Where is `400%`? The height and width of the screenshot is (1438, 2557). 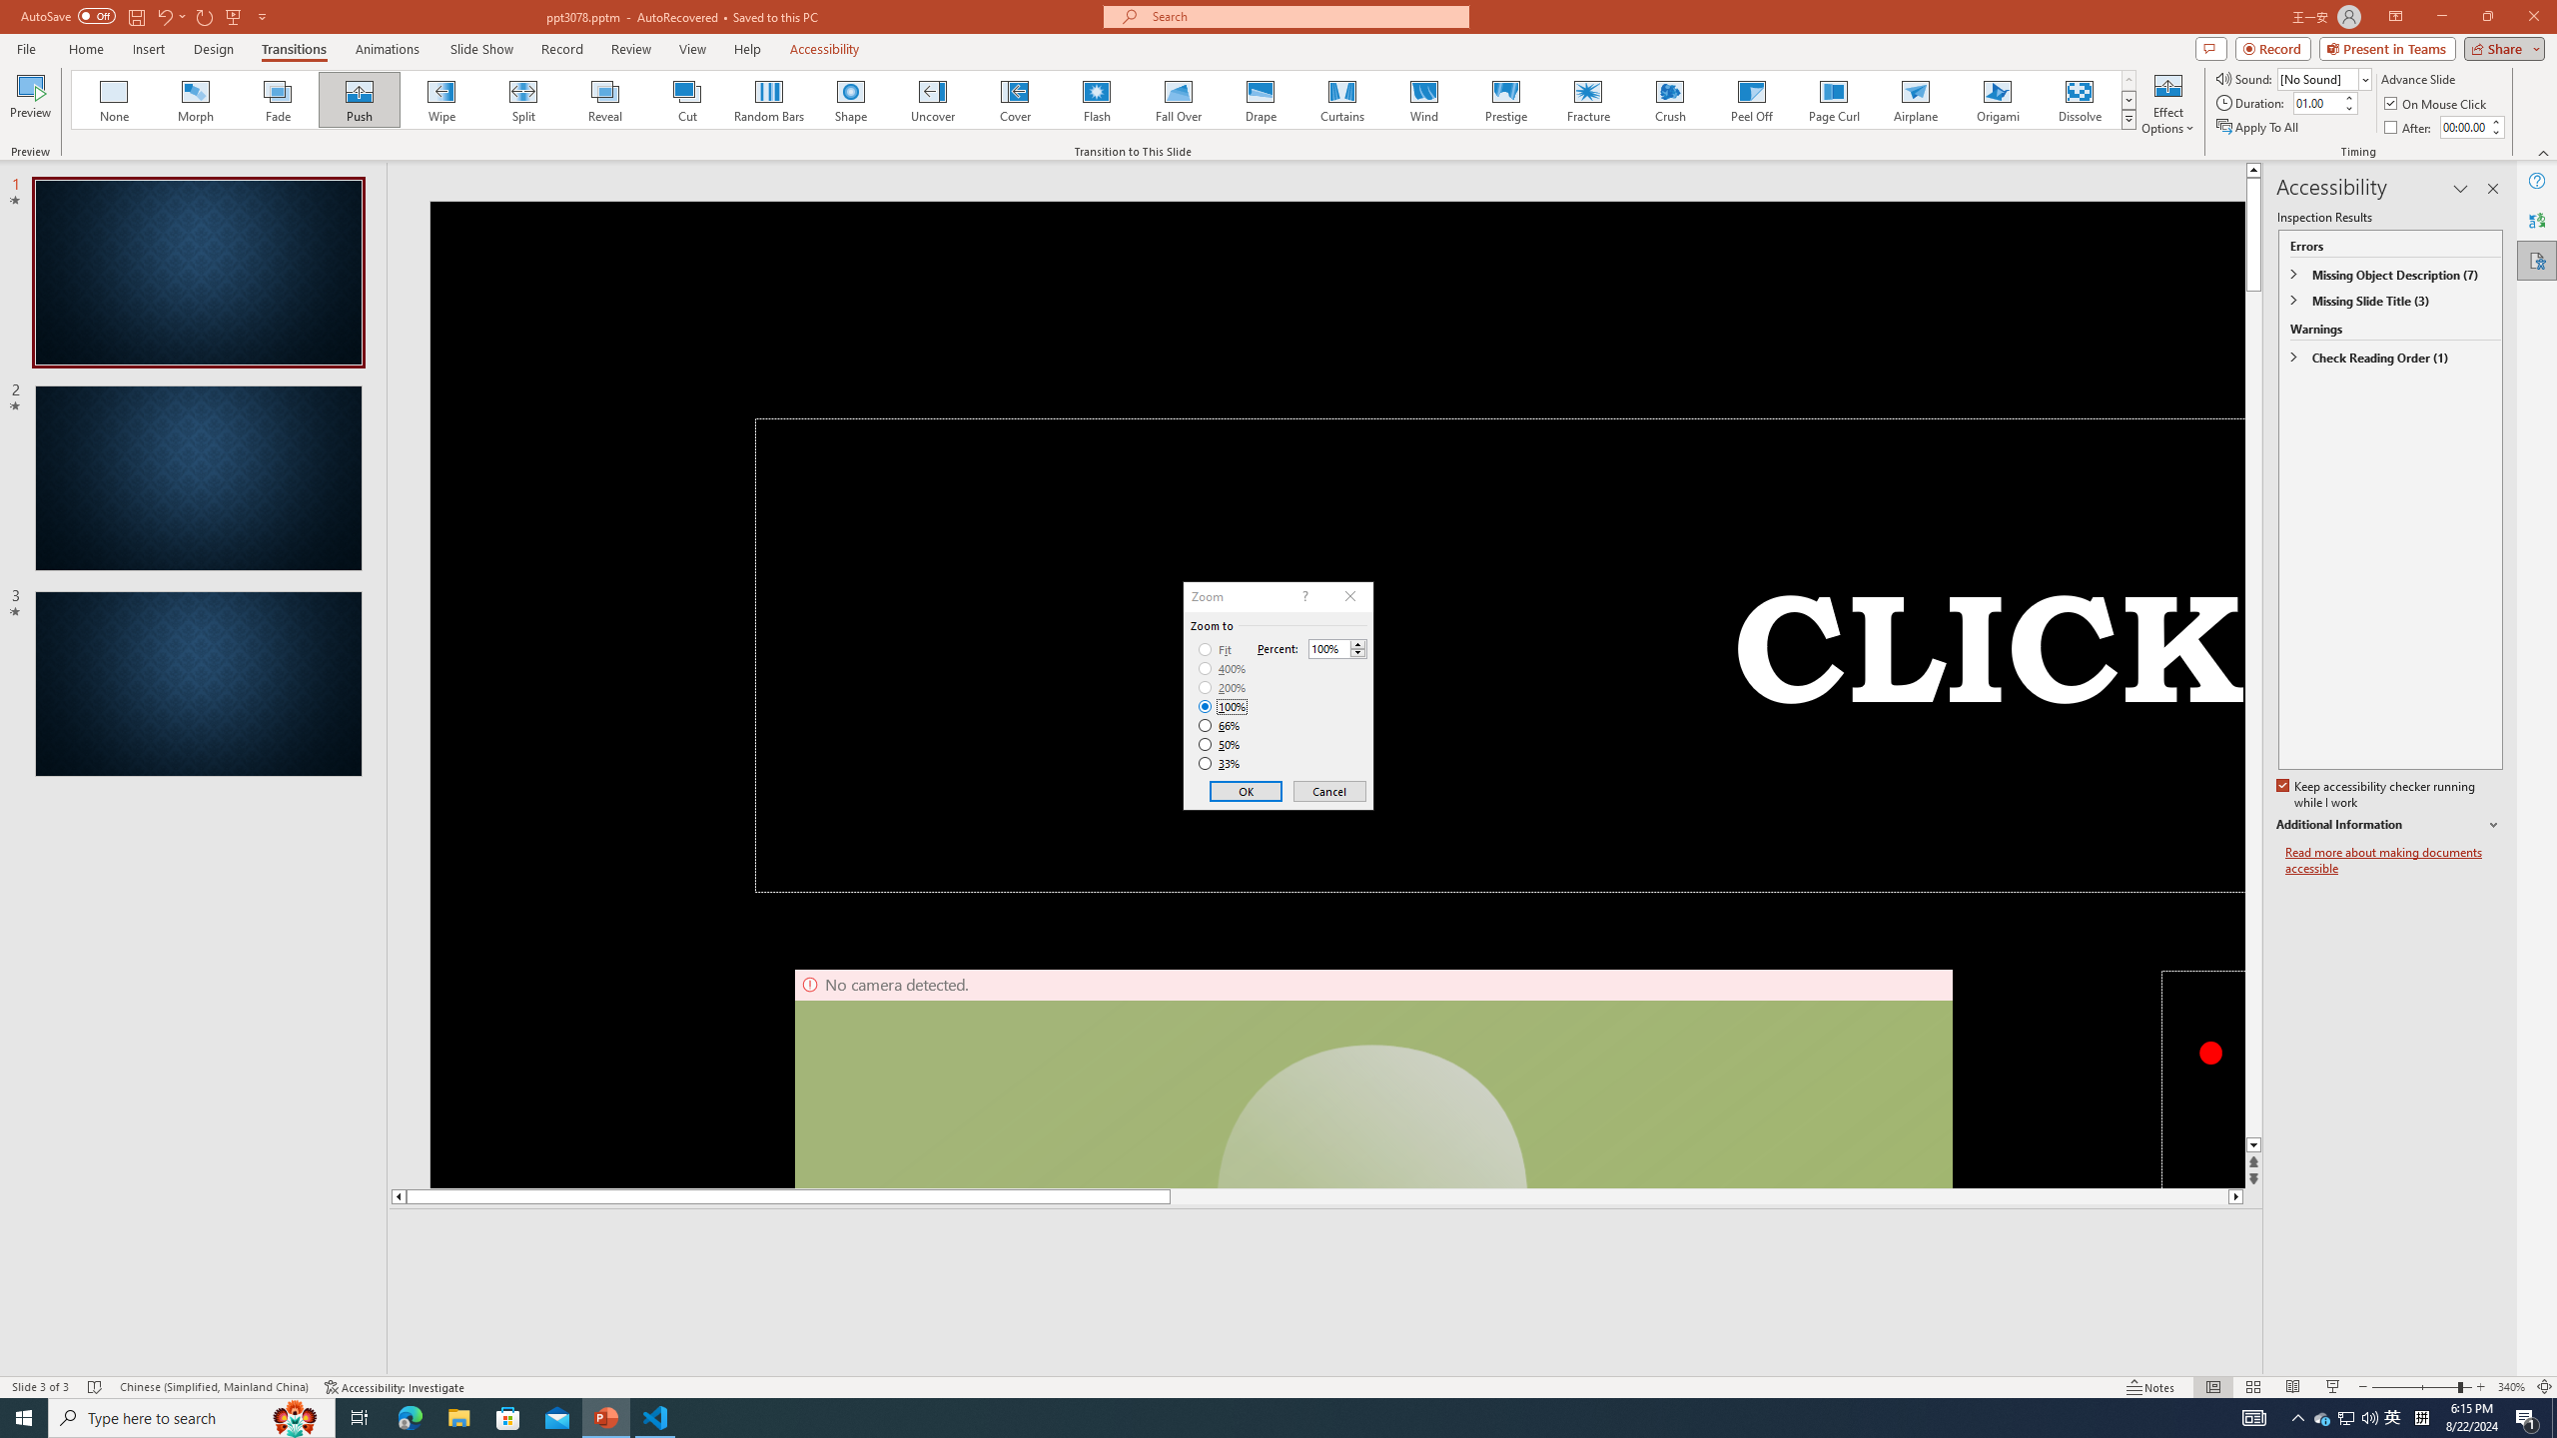 400% is located at coordinates (1223, 669).